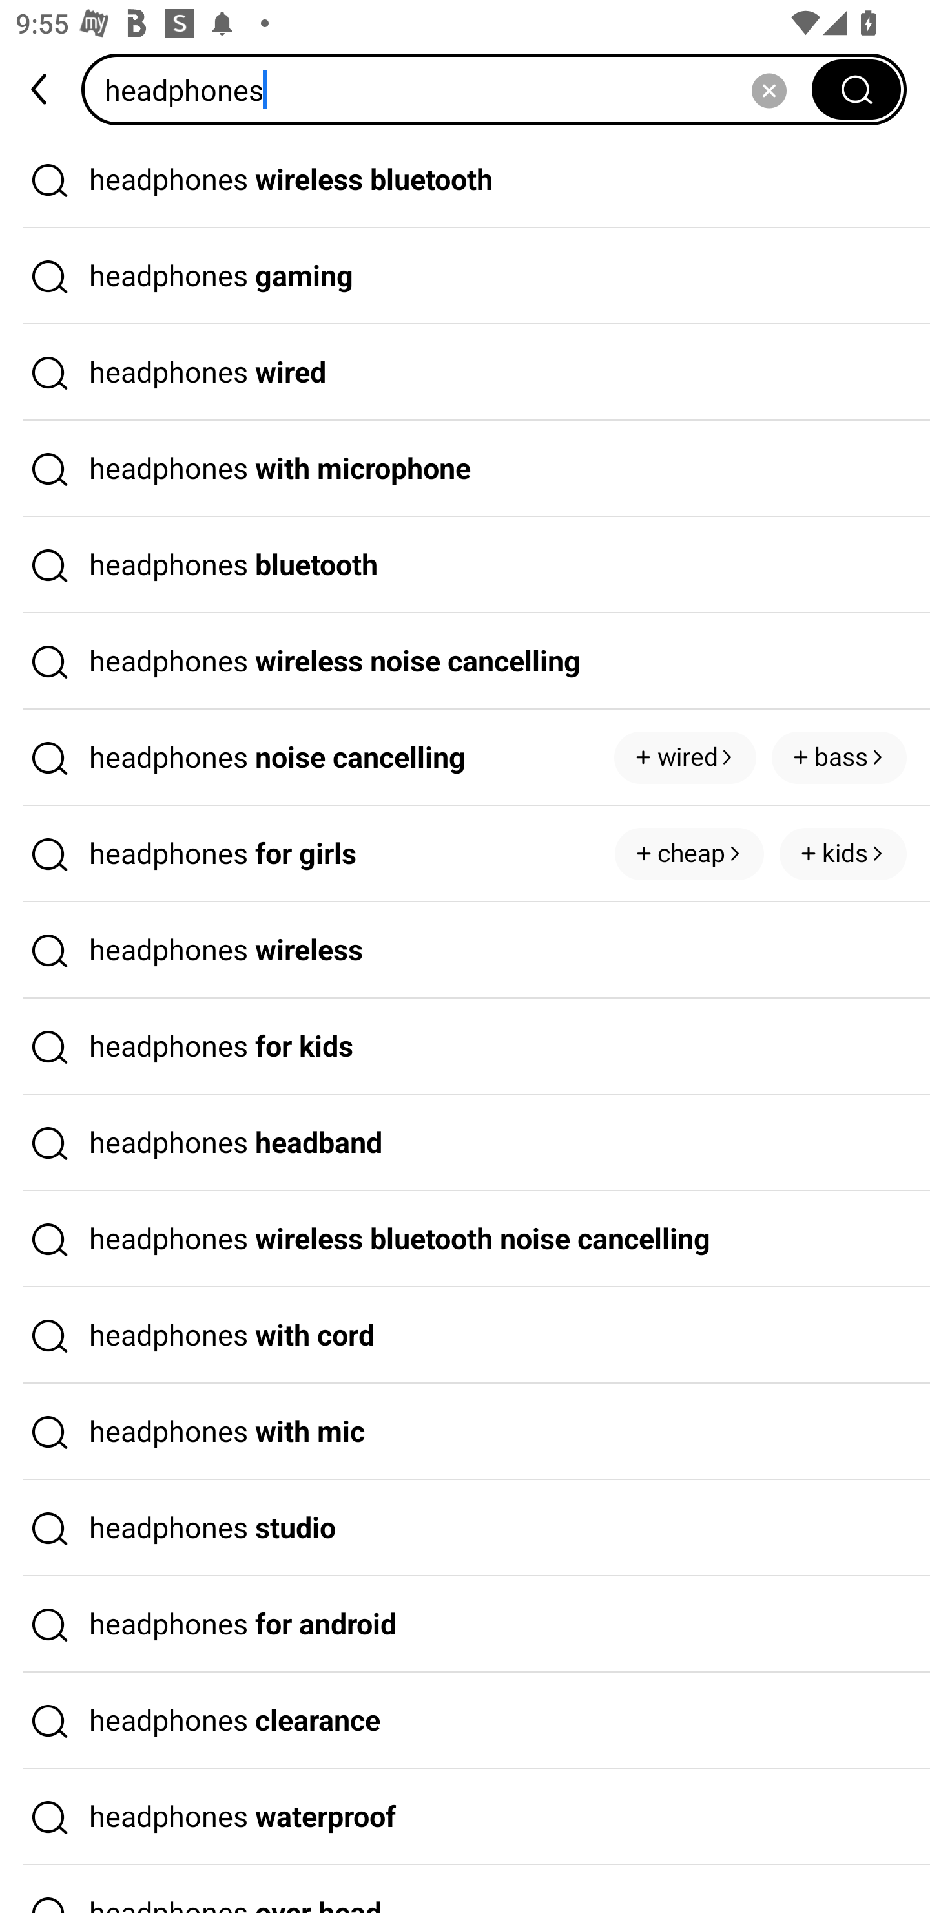  What do you see at coordinates (465, 1720) in the screenshot?
I see `headphones clearance` at bounding box center [465, 1720].